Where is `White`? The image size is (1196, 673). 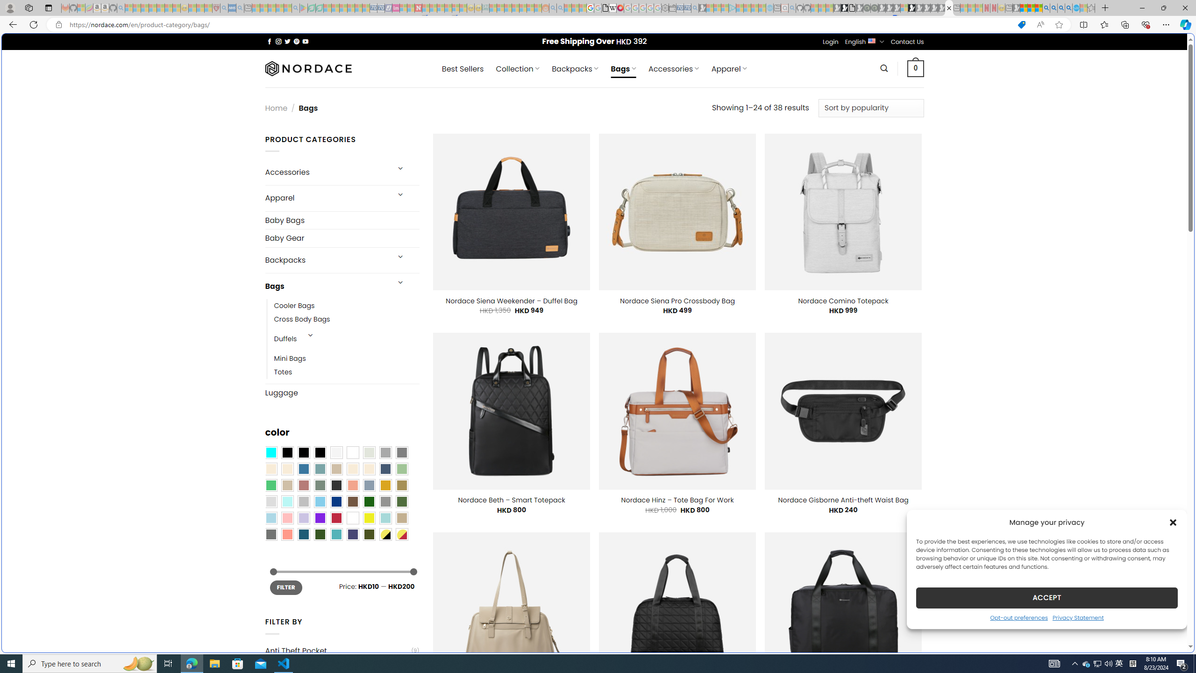
White is located at coordinates (353, 518).